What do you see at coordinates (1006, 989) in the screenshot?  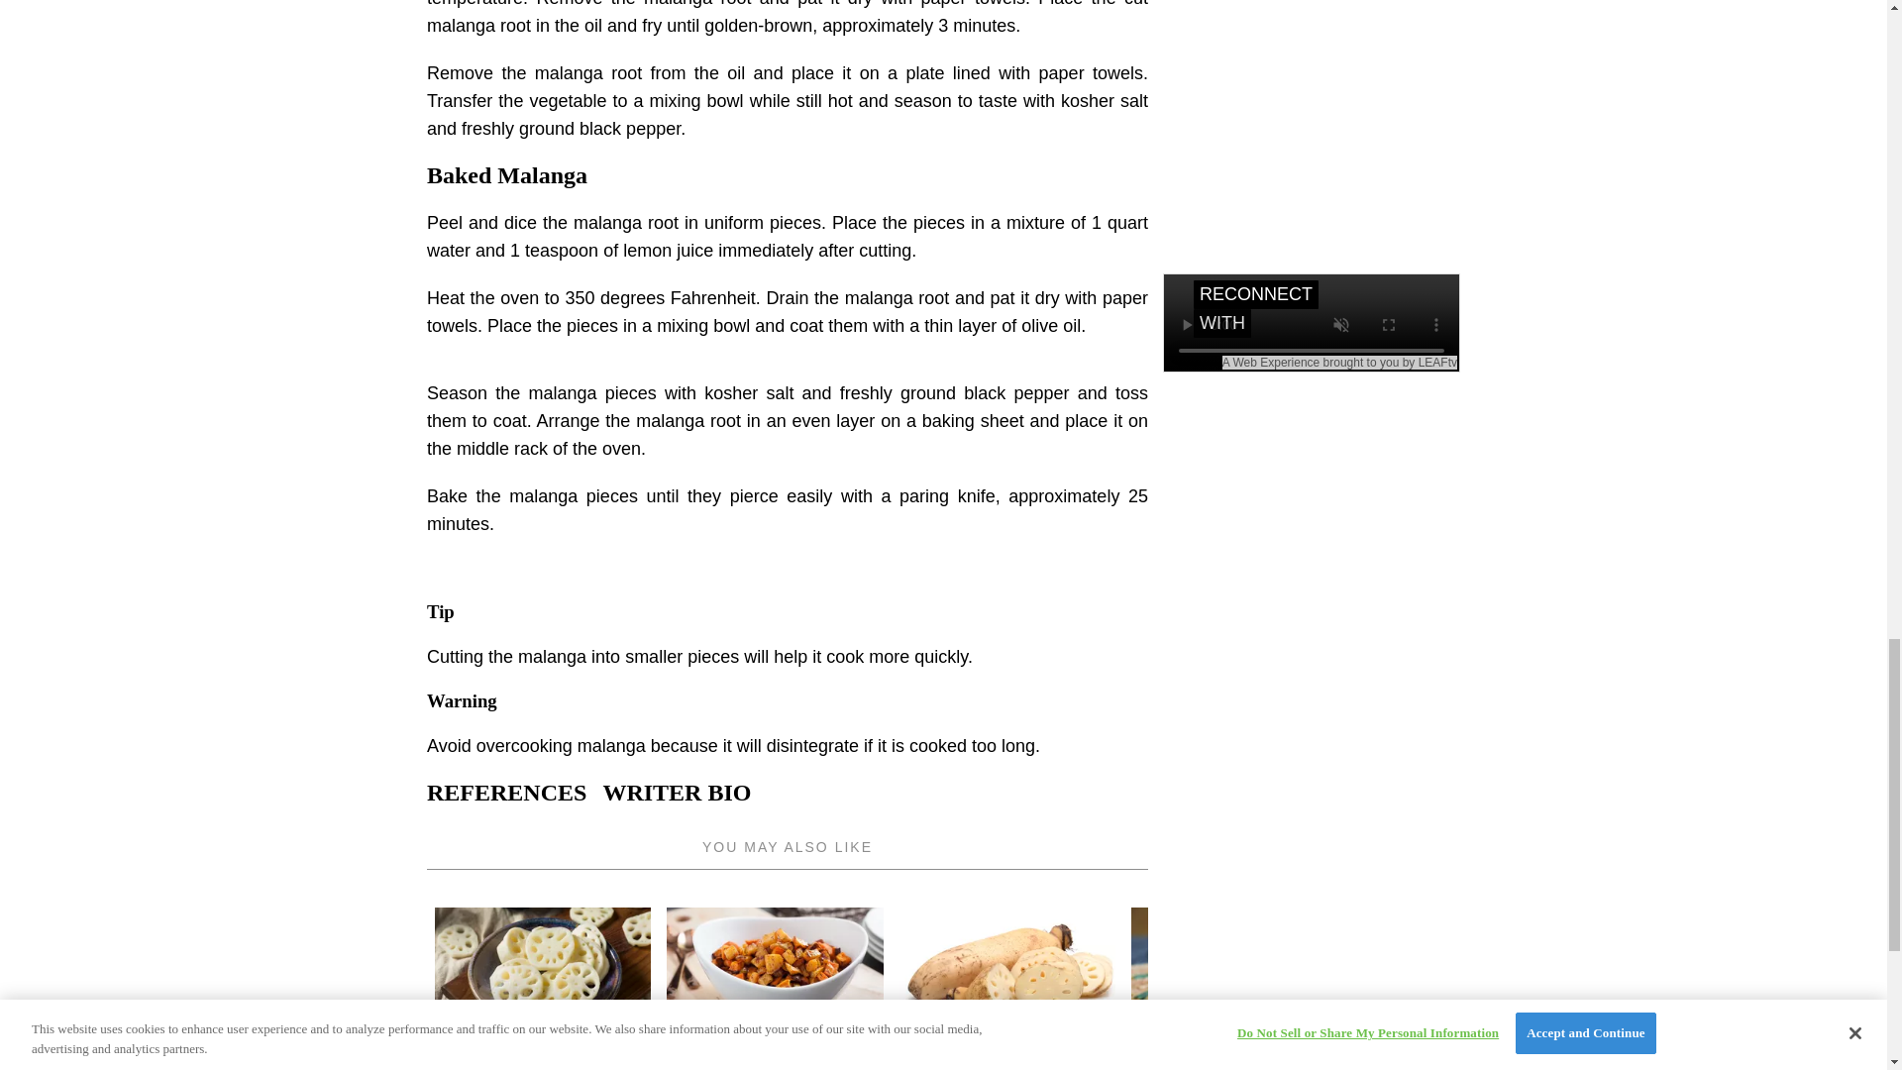 I see `How to Tell When Lotus Root Has Gone Bad` at bounding box center [1006, 989].